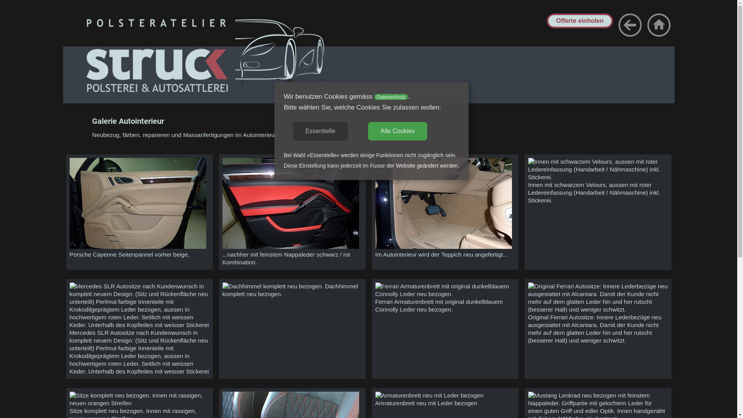  Describe the element at coordinates (138, 247) in the screenshot. I see `Porsche Cayenne Seitenpannel vorher beige, ...` at that location.